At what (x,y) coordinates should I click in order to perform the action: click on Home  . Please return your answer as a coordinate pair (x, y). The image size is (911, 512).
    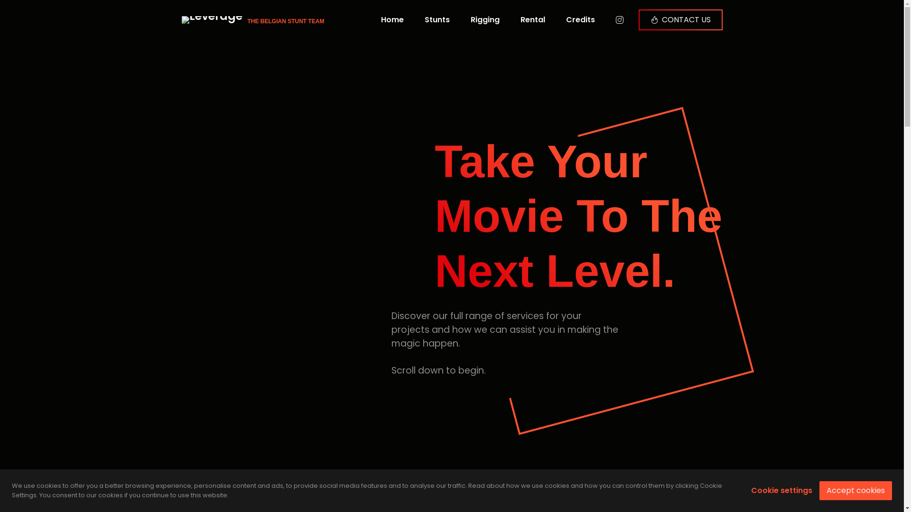
    Looking at the image, I should click on (394, 20).